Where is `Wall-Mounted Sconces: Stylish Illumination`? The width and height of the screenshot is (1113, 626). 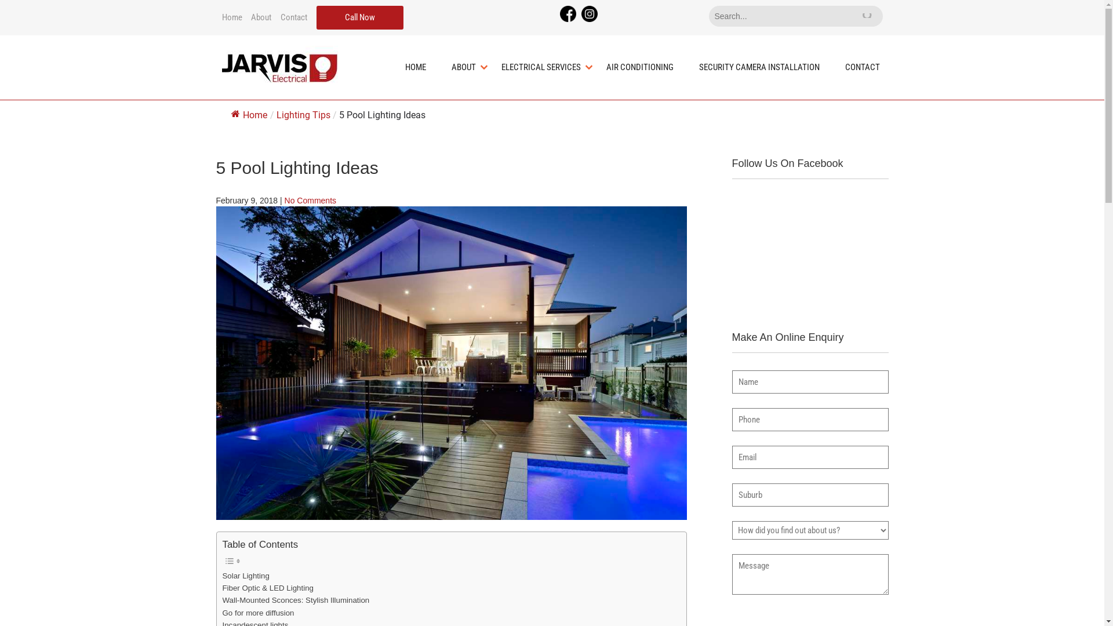
Wall-Mounted Sconces: Stylish Illumination is located at coordinates (296, 600).